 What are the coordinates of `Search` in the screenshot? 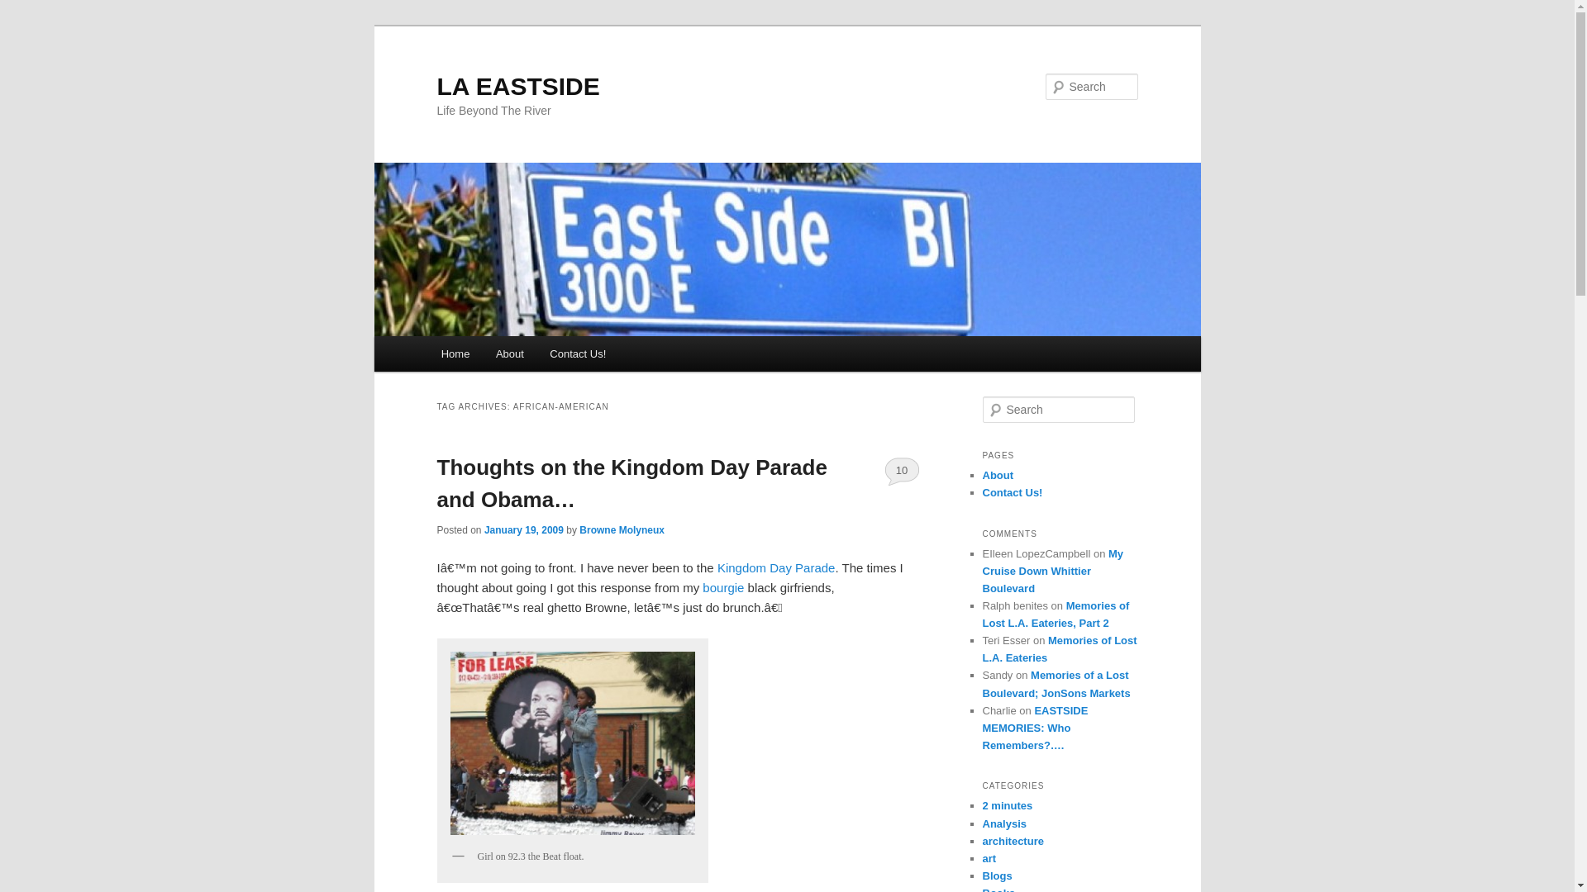 It's located at (26, 9).